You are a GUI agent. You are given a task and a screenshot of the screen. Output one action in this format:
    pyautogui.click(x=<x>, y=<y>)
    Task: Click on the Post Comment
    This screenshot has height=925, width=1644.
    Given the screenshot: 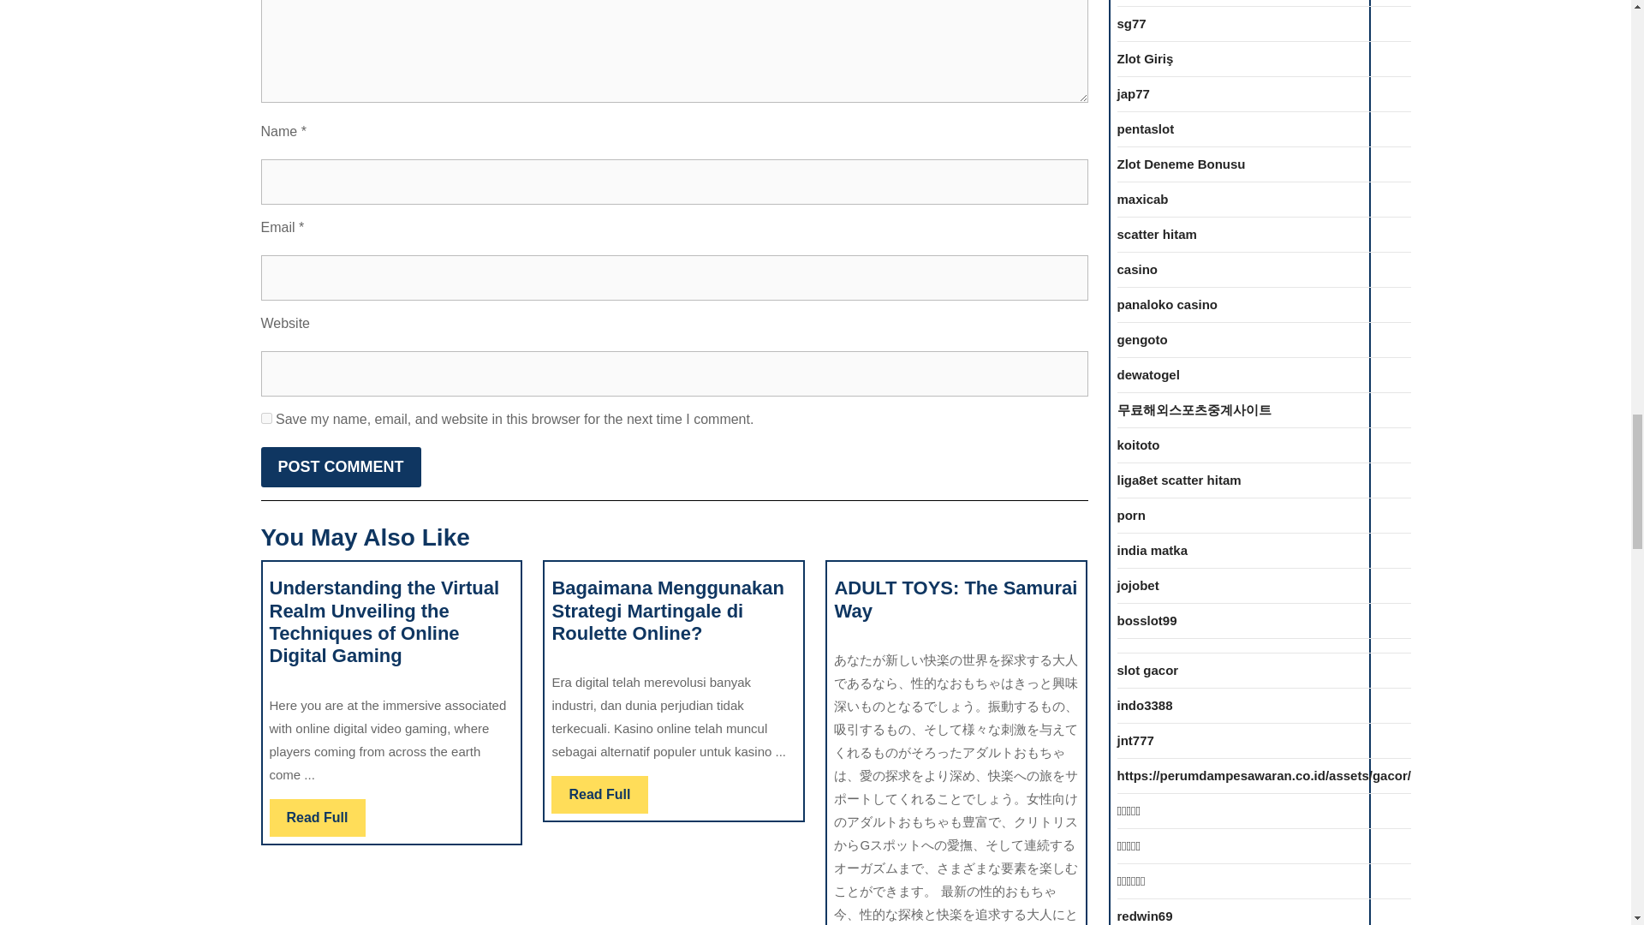 What is the action you would take?
    pyautogui.click(x=317, y=818)
    